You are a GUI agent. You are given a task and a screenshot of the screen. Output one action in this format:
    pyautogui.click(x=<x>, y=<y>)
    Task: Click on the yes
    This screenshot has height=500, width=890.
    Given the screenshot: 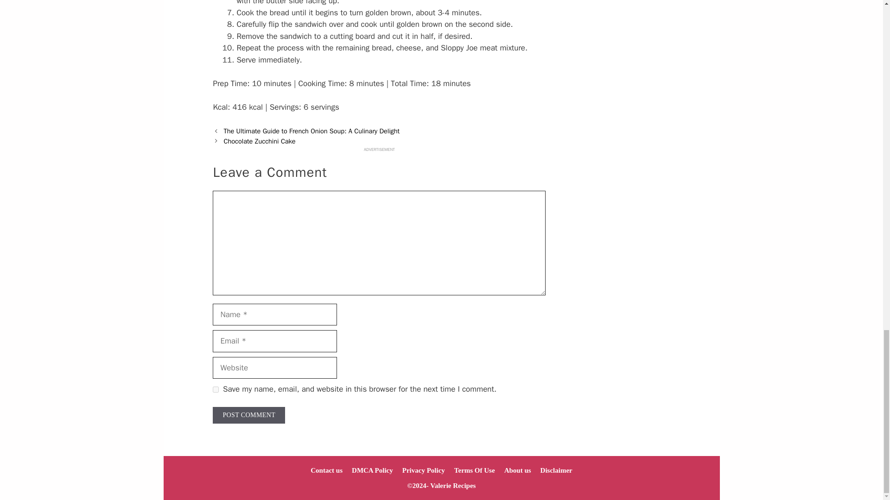 What is the action you would take?
    pyautogui.click(x=216, y=389)
    